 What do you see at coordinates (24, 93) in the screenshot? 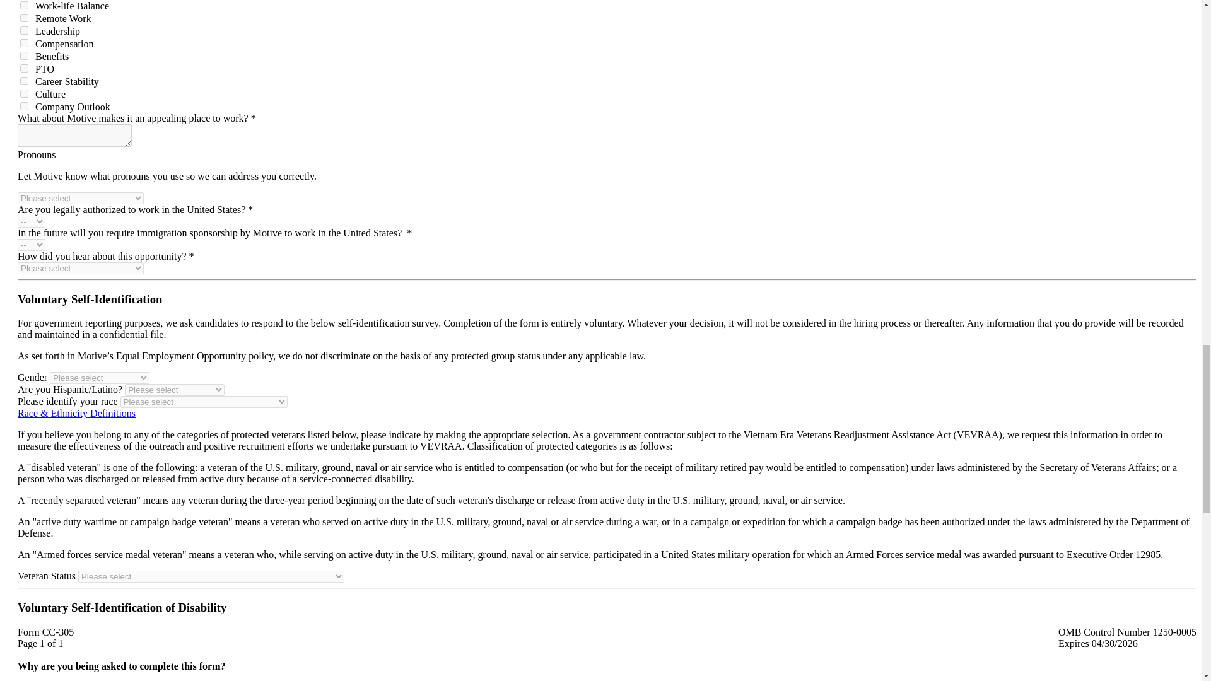
I see `141925111002` at bounding box center [24, 93].